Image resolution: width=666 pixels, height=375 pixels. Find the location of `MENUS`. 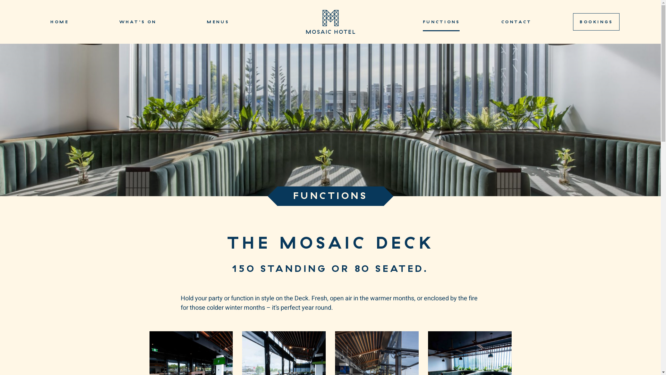

MENUS is located at coordinates (218, 22).